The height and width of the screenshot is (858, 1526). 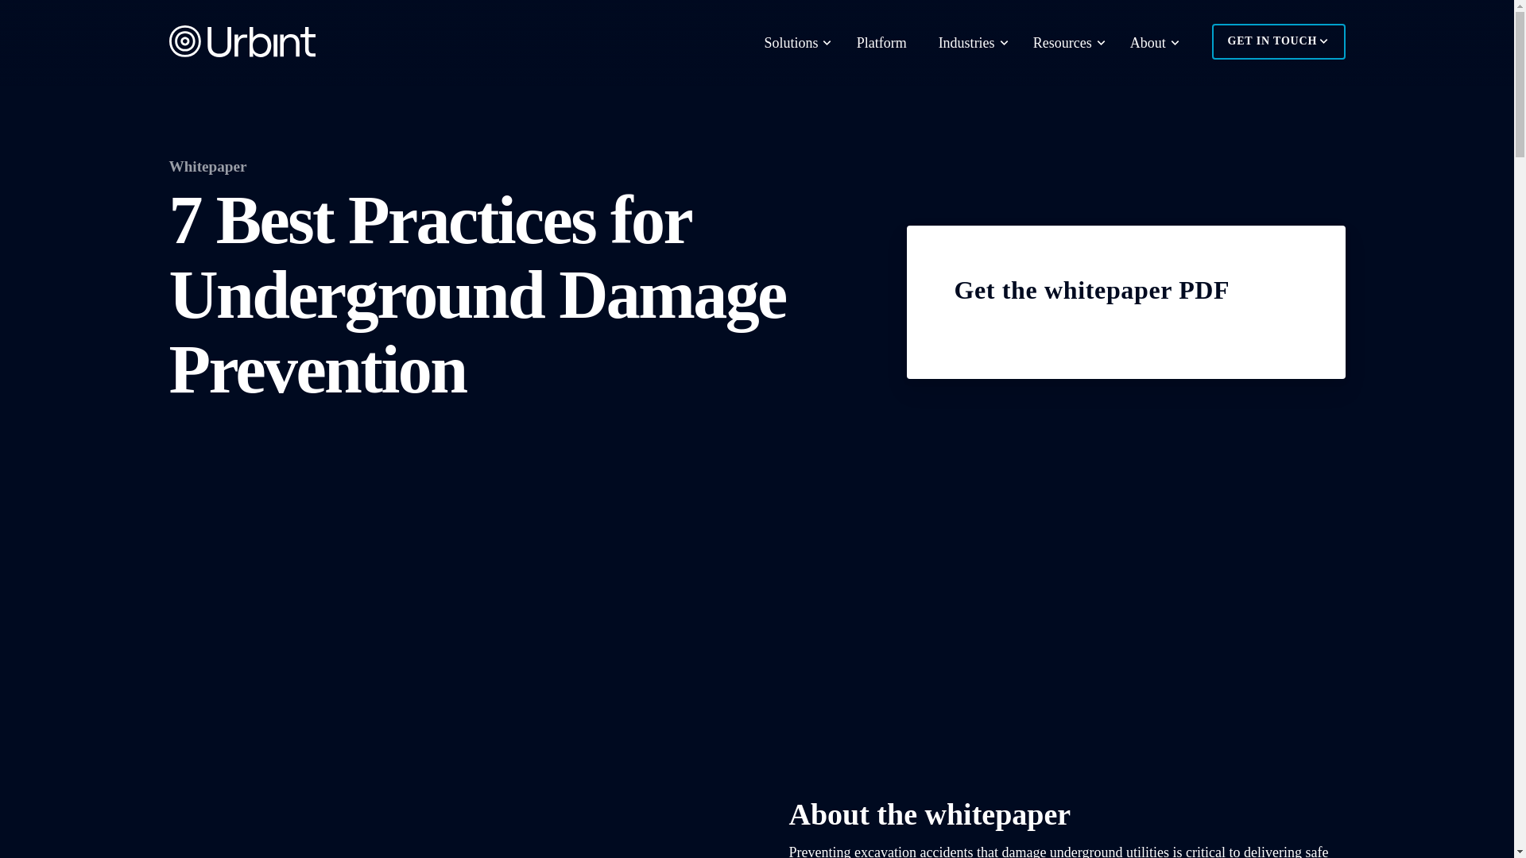 I want to click on About, so click(x=1151, y=43).